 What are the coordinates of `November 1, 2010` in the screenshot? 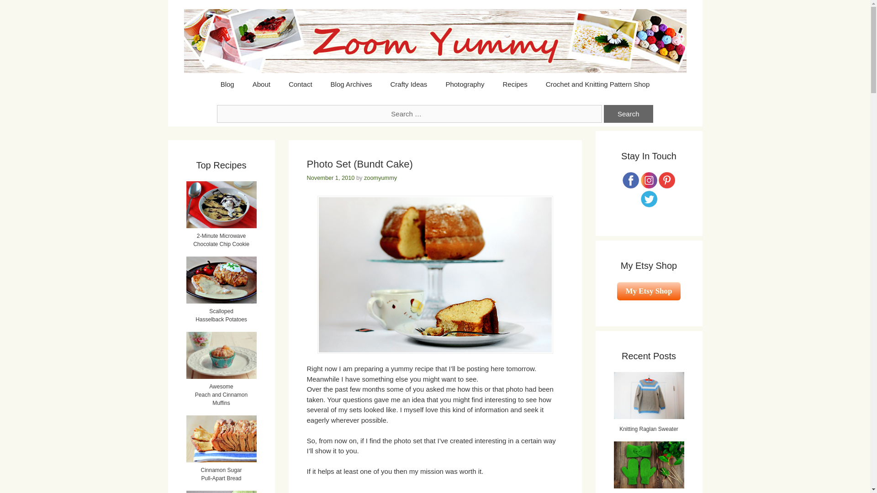 It's located at (331, 178).